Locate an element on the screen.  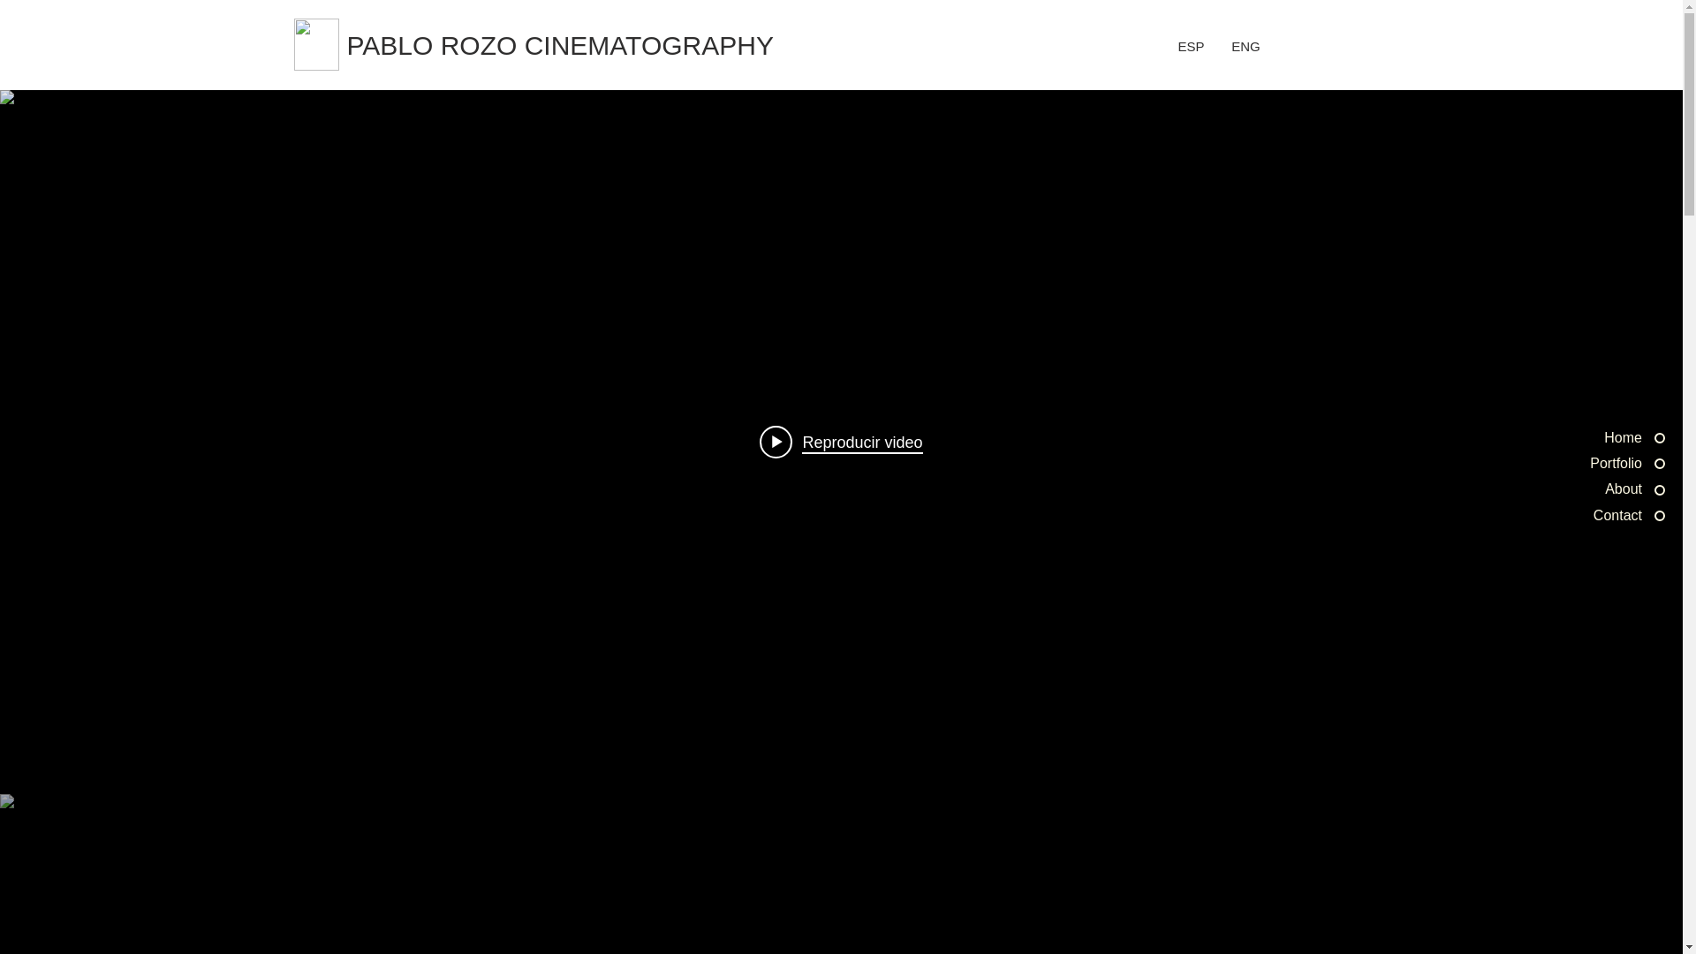
ESP is located at coordinates (1191, 46).